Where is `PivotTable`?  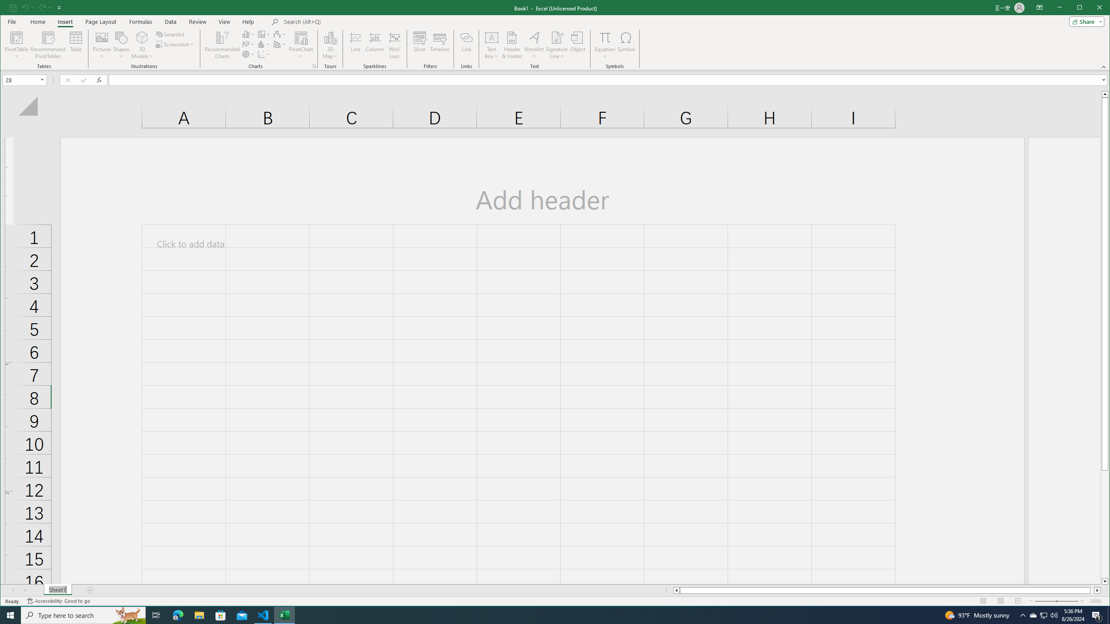 PivotTable is located at coordinates (17, 37).